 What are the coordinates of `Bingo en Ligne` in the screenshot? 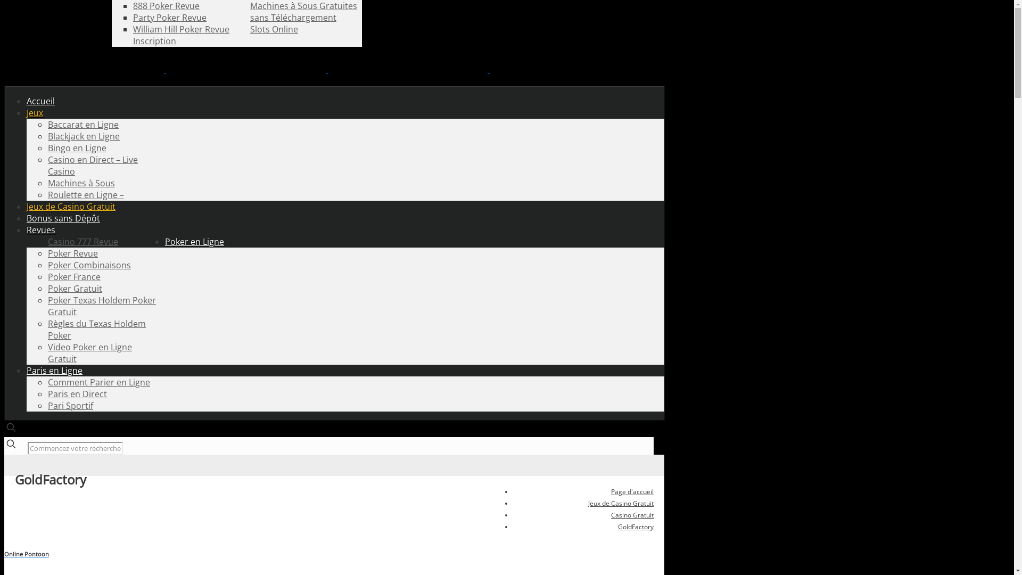 It's located at (77, 148).